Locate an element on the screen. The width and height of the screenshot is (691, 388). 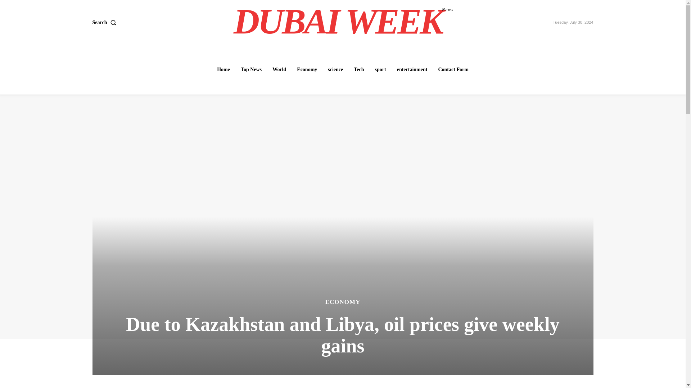
Economy is located at coordinates (307, 69).